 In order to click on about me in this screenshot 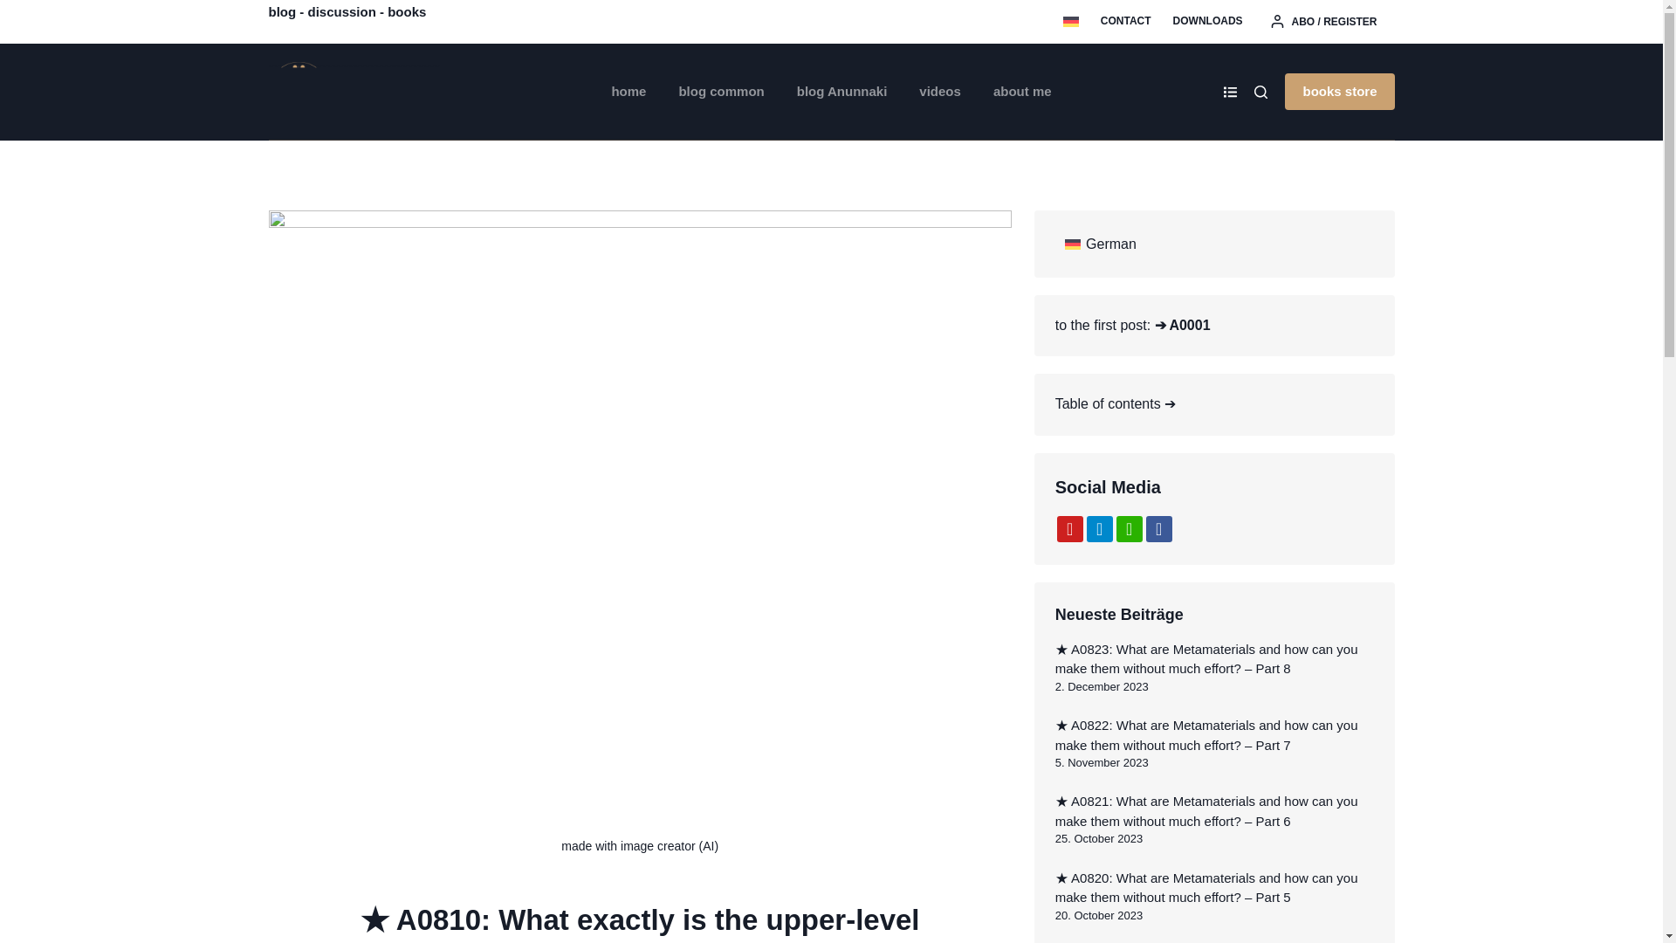, I will do `click(1022, 91)`.